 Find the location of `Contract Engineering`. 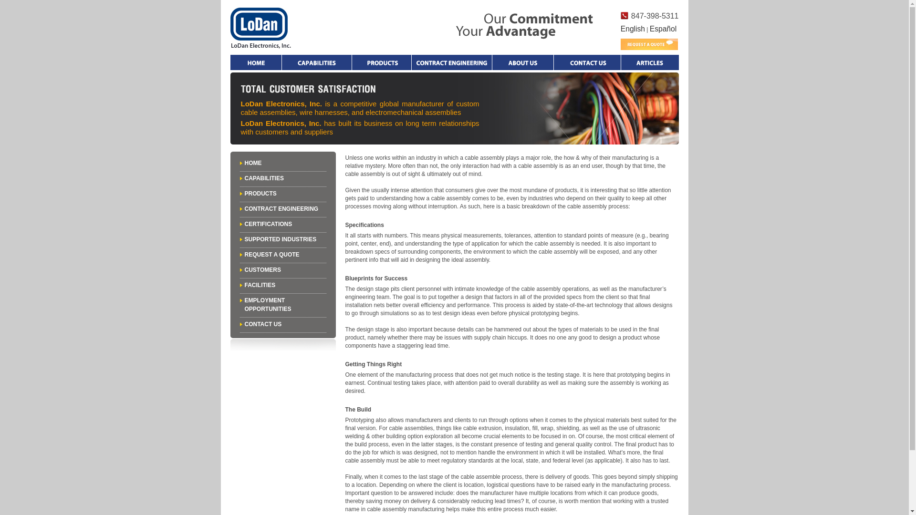

Contract Engineering is located at coordinates (451, 62).